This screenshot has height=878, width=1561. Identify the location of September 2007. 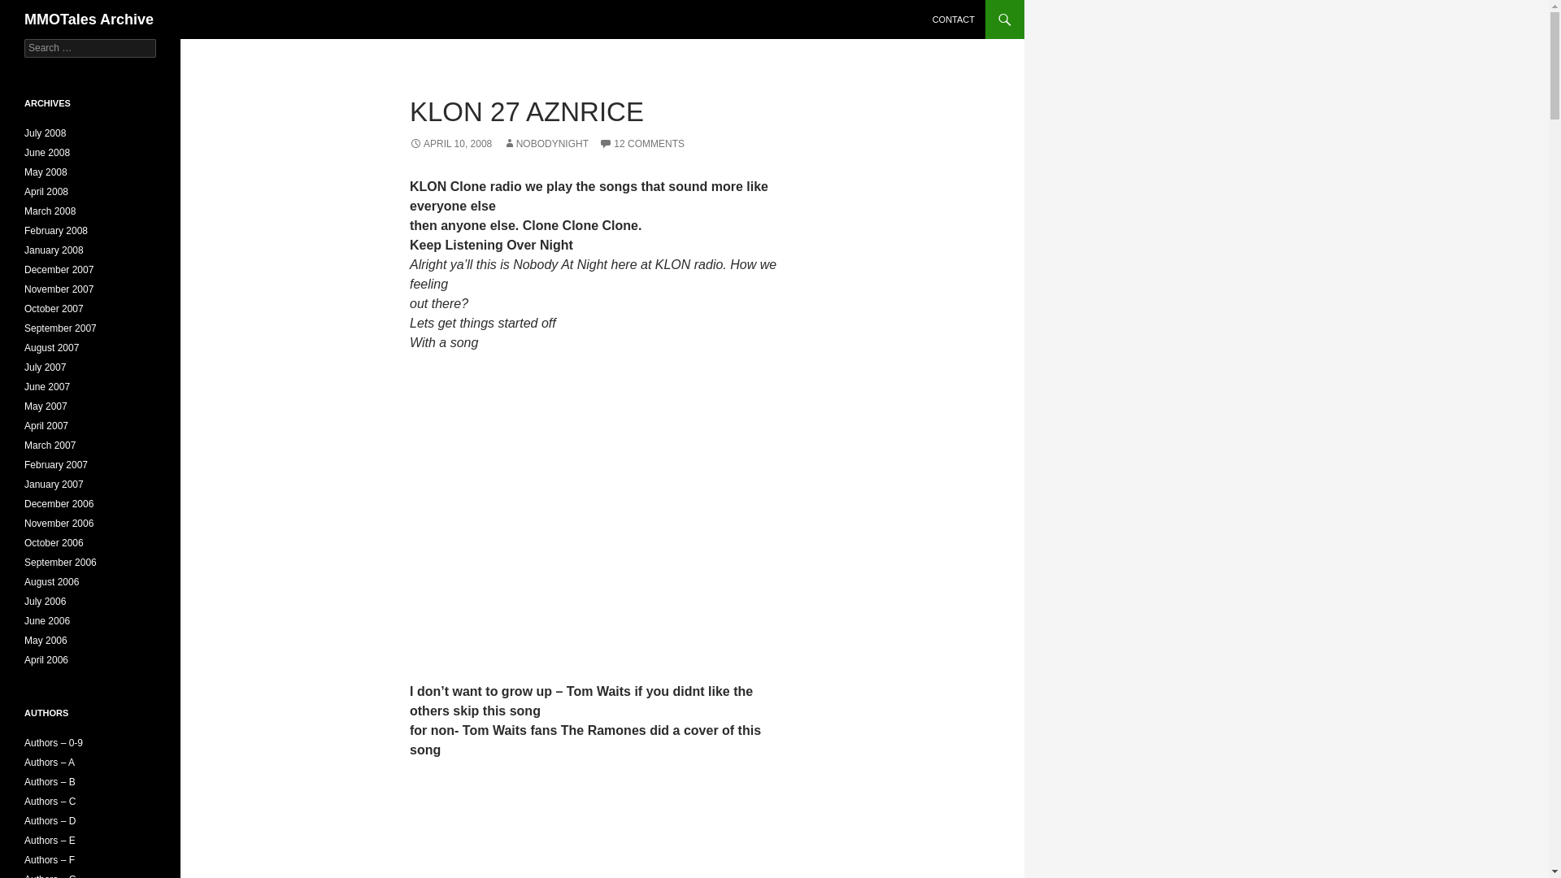
(60, 328).